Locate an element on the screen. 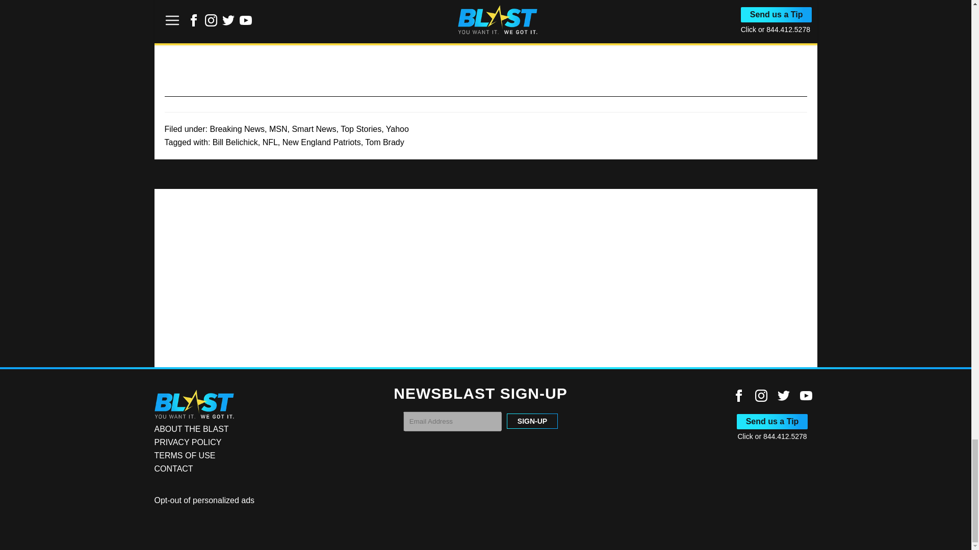  Bill Belichick is located at coordinates (235, 143).